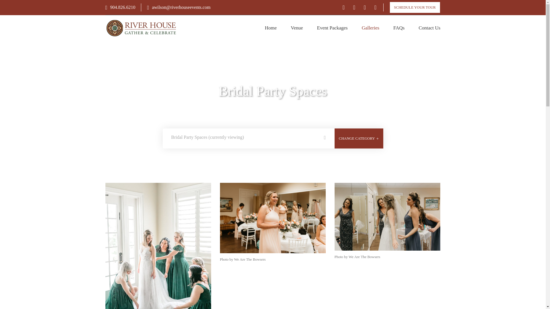 This screenshot has width=550, height=309. Describe the element at coordinates (415, 7) in the screenshot. I see `SCHEDULE YOUR TOUR` at that location.